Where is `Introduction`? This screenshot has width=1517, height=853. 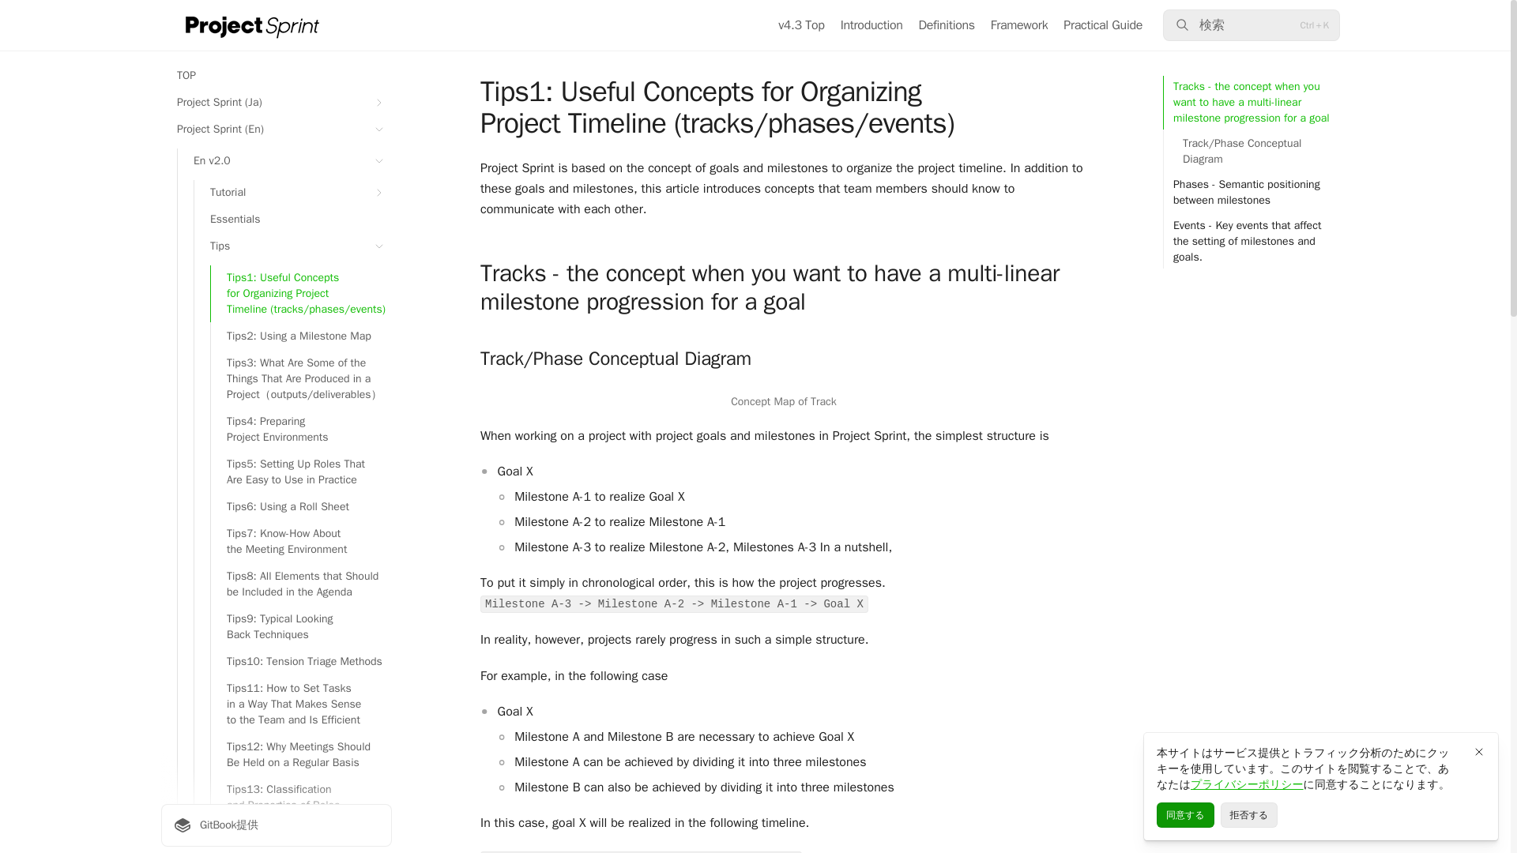 Introduction is located at coordinates (871, 25).